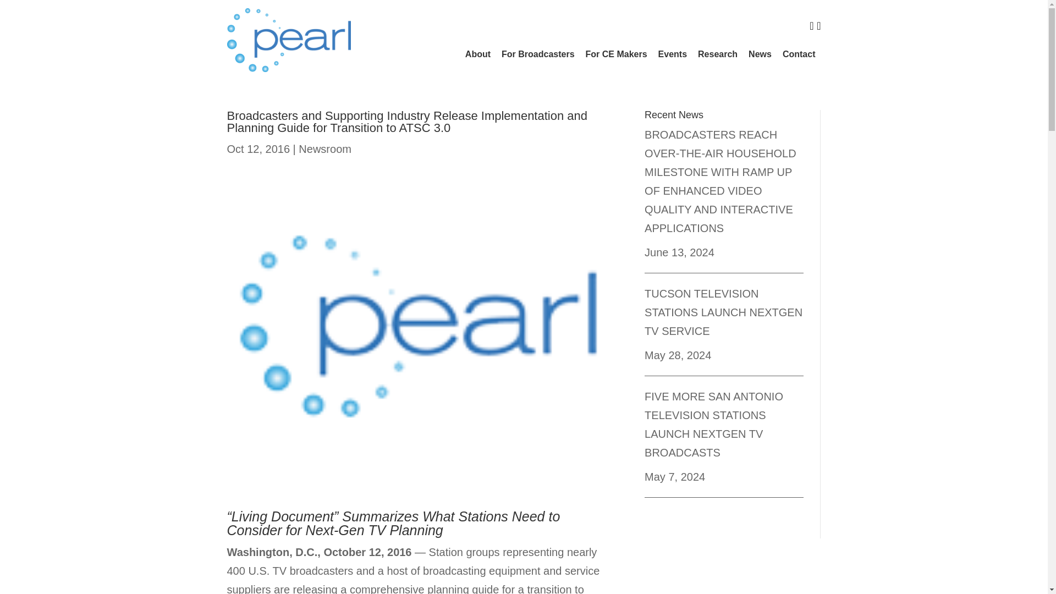  What do you see at coordinates (672, 54) in the screenshot?
I see `Events` at bounding box center [672, 54].